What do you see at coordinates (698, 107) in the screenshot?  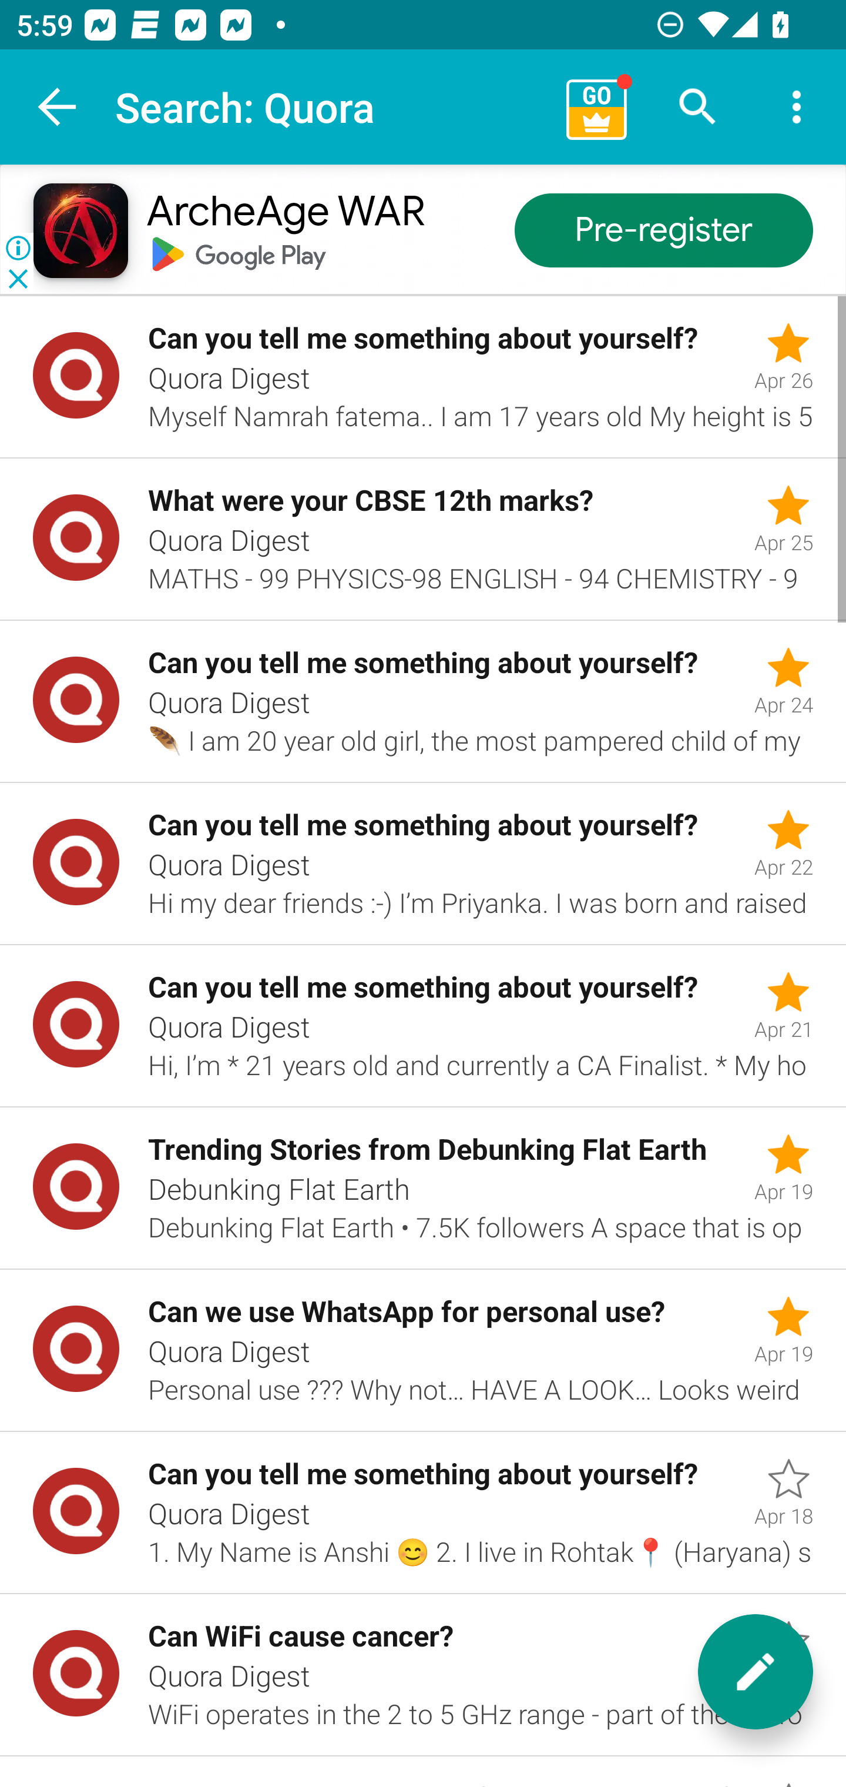 I see `Search` at bounding box center [698, 107].